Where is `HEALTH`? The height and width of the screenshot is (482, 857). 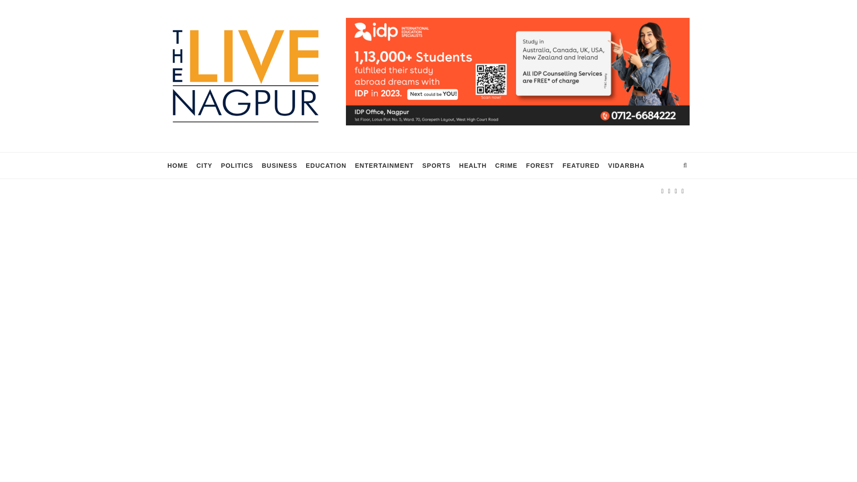
HEALTH is located at coordinates (473, 165).